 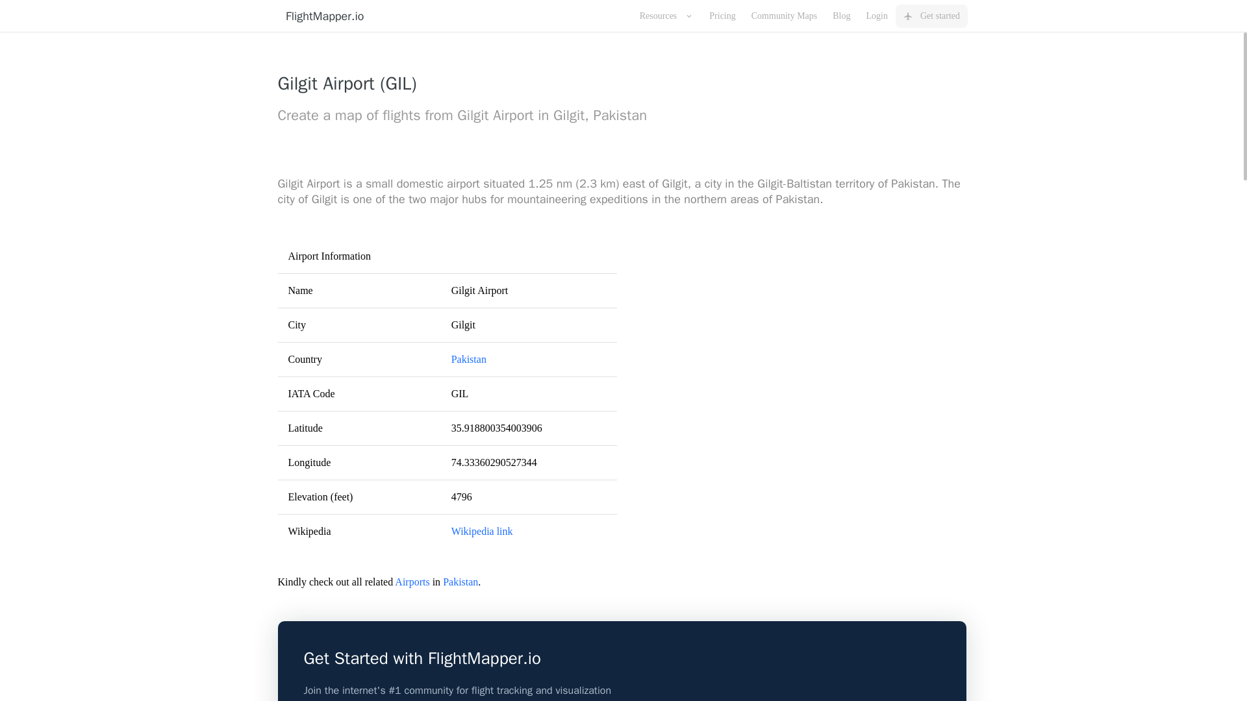 I want to click on Pricing, so click(x=722, y=16).